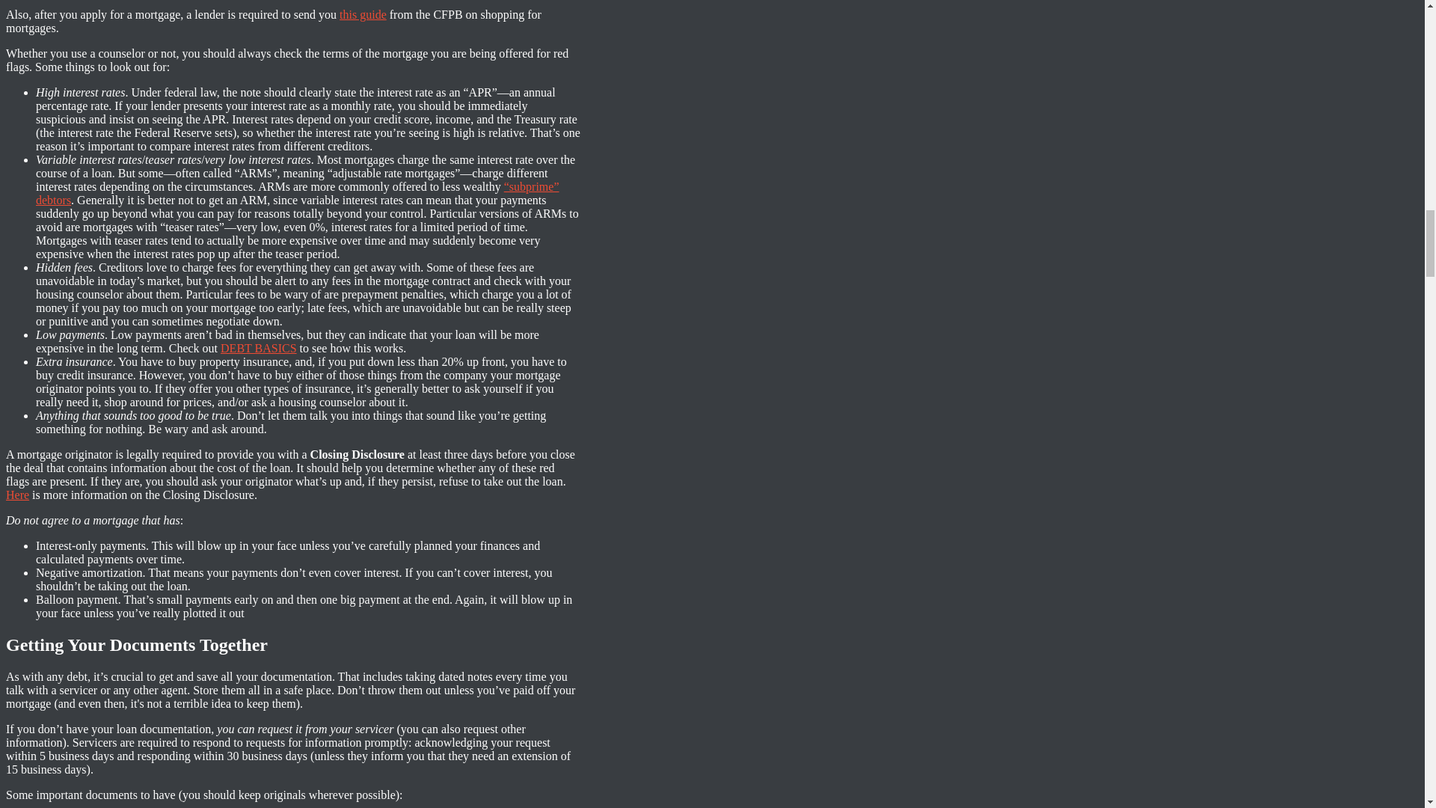  I want to click on Here, so click(16, 495).